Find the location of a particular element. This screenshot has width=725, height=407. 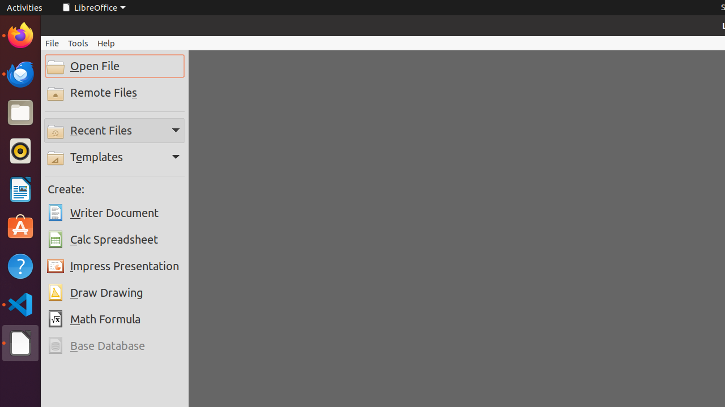

Base Database is located at coordinates (114, 346).